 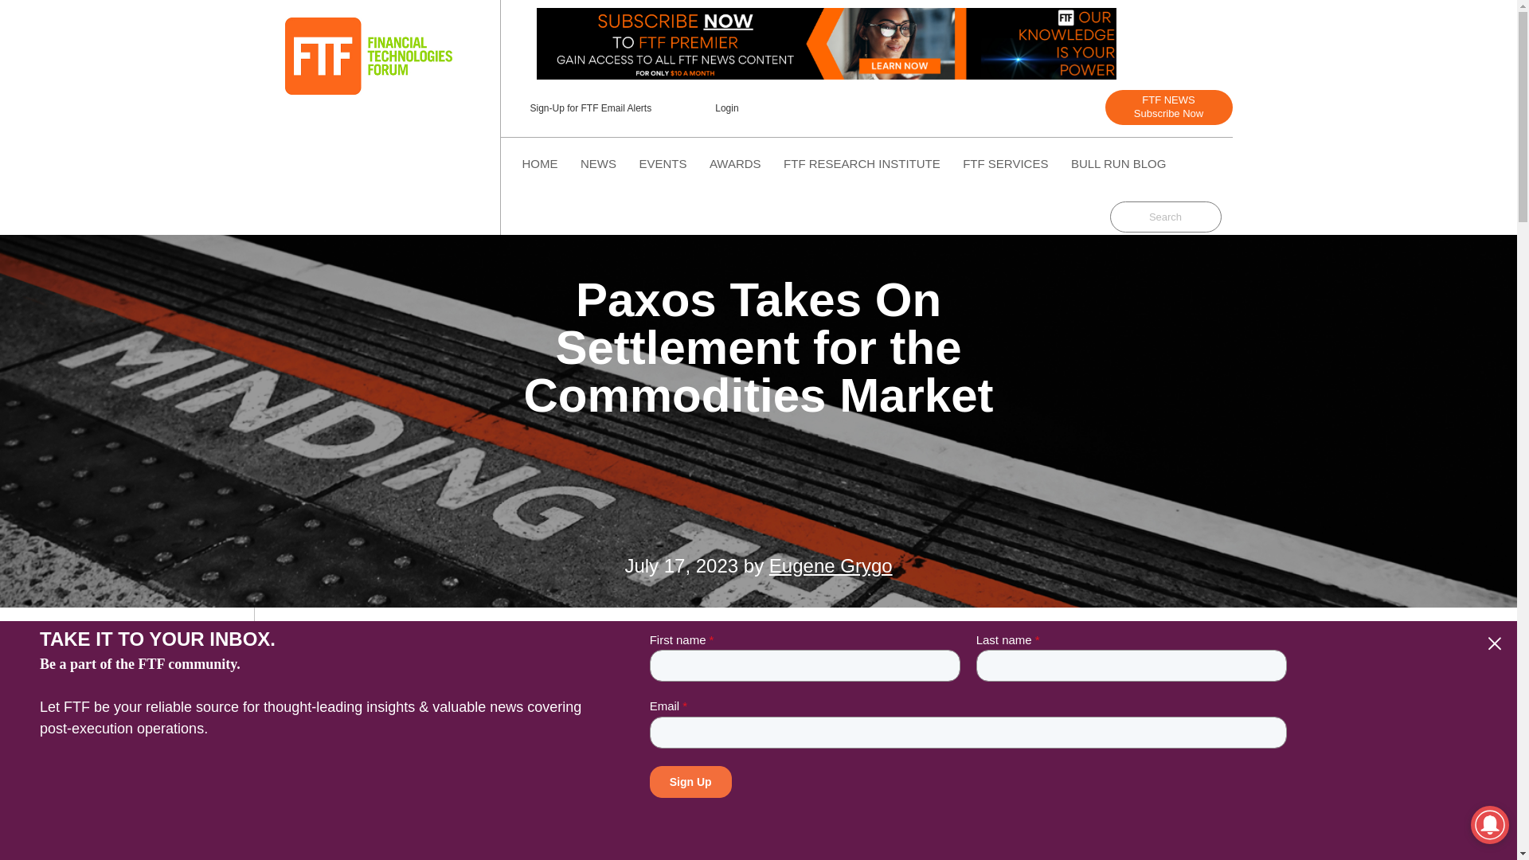 I want to click on AWARDS, so click(x=757, y=347).